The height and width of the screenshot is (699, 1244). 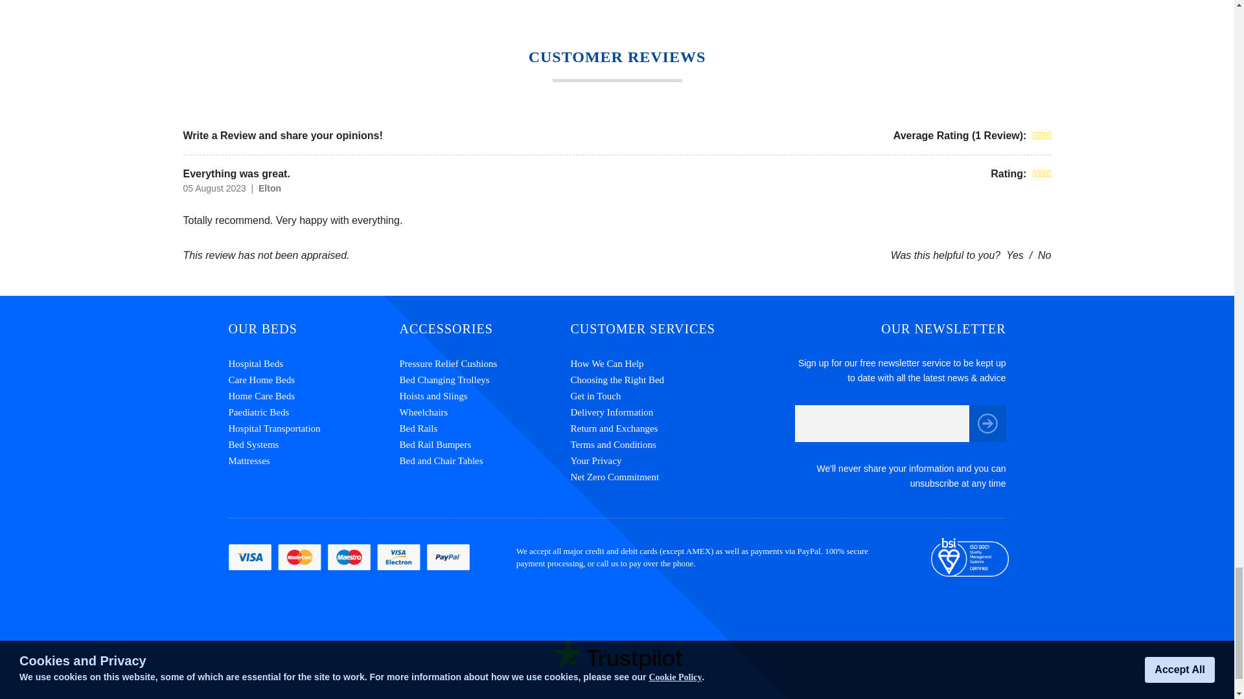 What do you see at coordinates (617, 652) in the screenshot?
I see `Customer reviews powered by Trustpilot` at bounding box center [617, 652].